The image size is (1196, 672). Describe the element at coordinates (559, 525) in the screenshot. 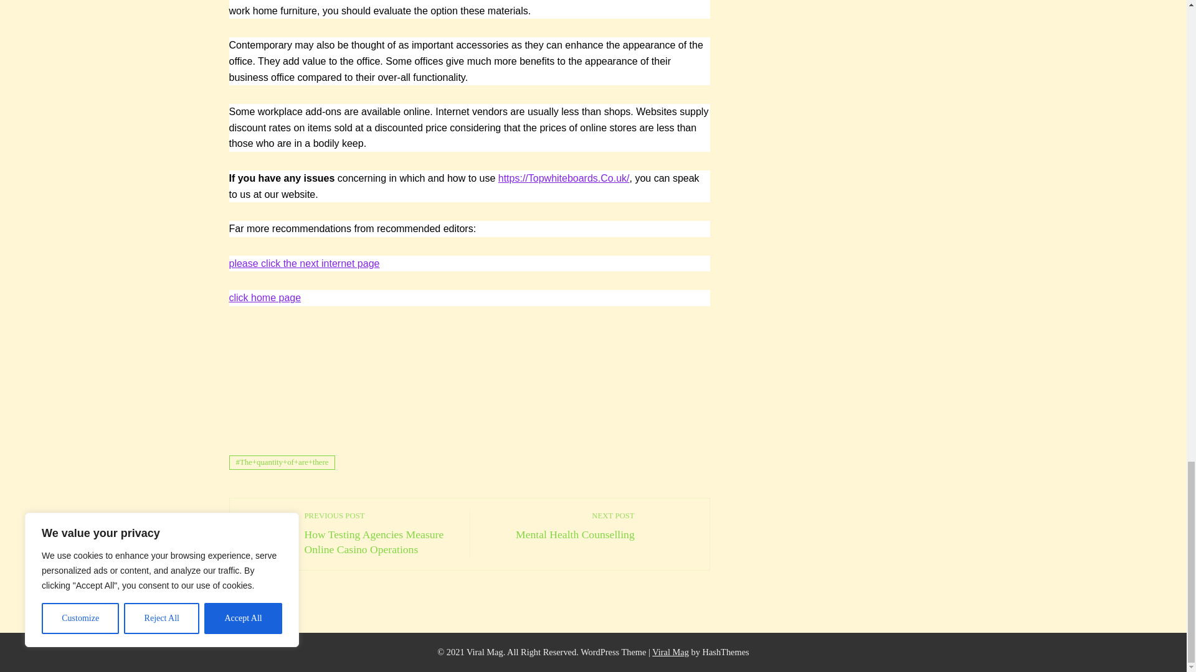

I see `Download Viral News` at that location.